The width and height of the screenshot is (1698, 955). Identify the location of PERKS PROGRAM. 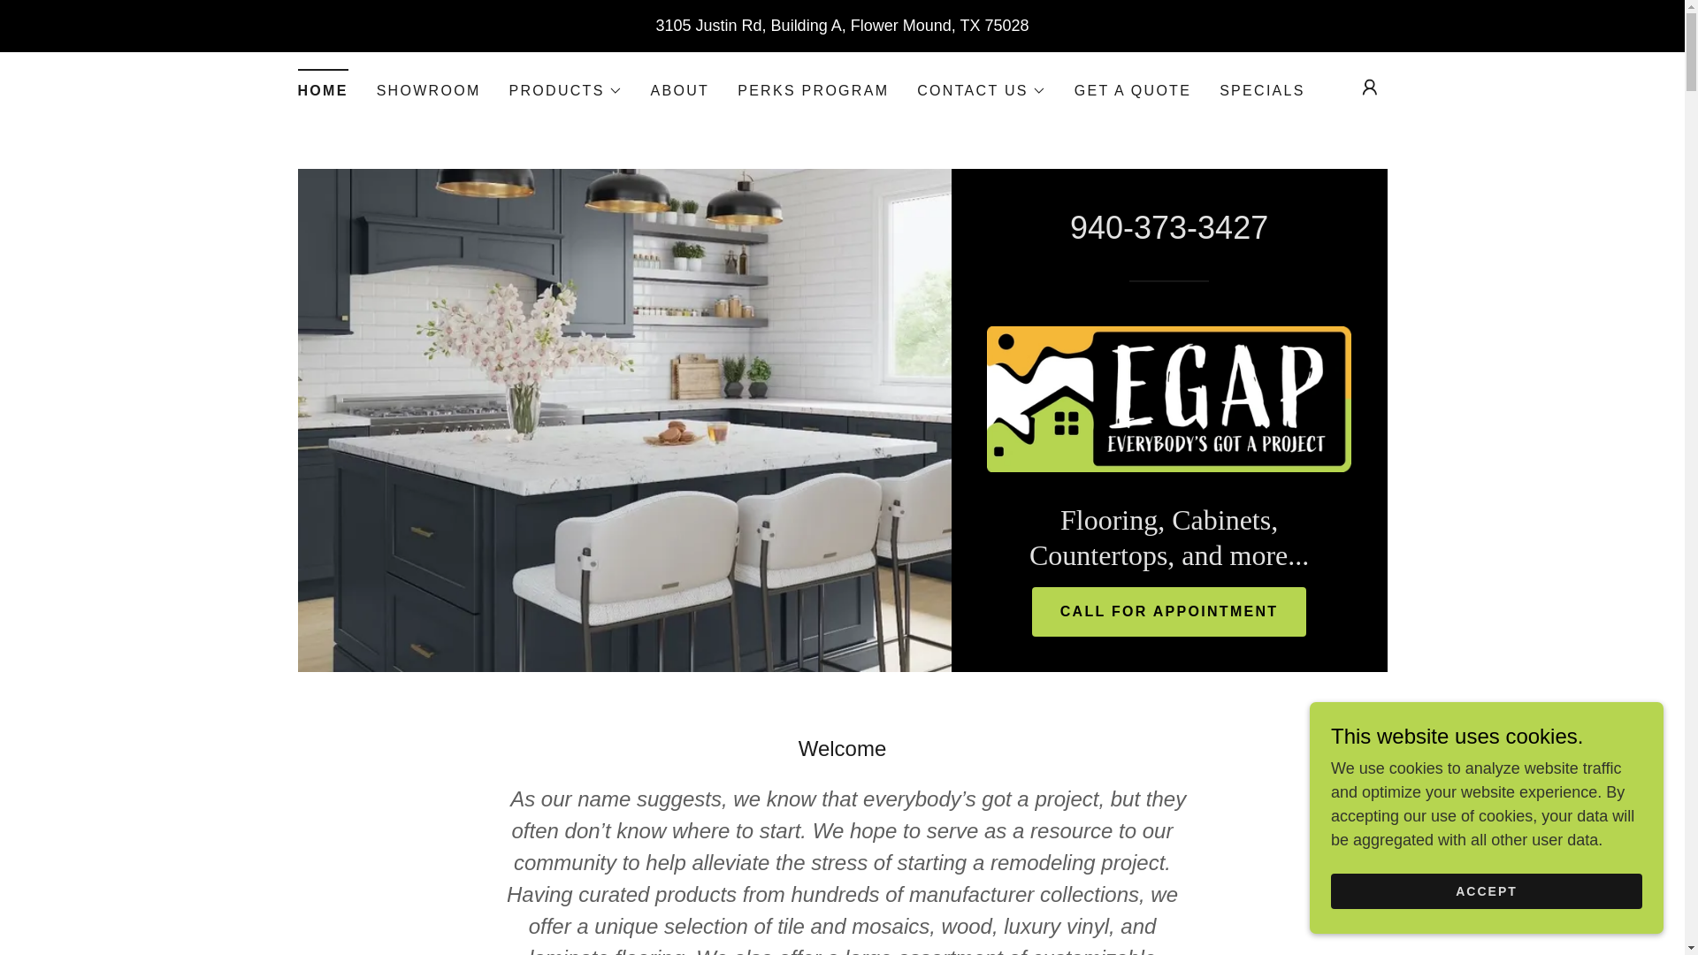
(813, 90).